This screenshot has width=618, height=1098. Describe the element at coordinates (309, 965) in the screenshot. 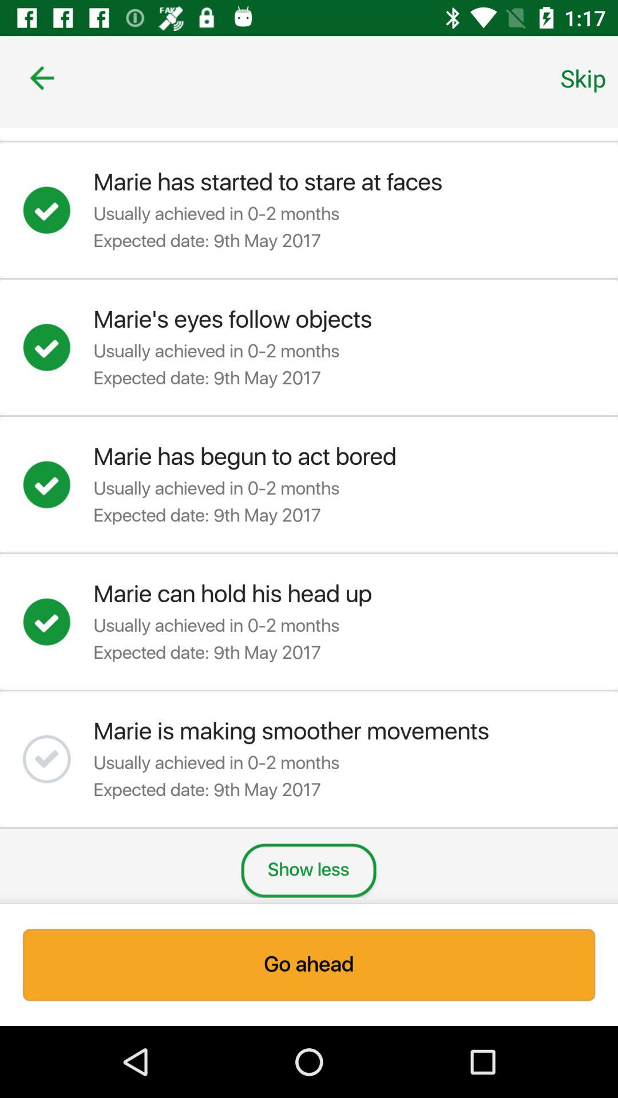

I see `jump until go ahead icon` at that location.